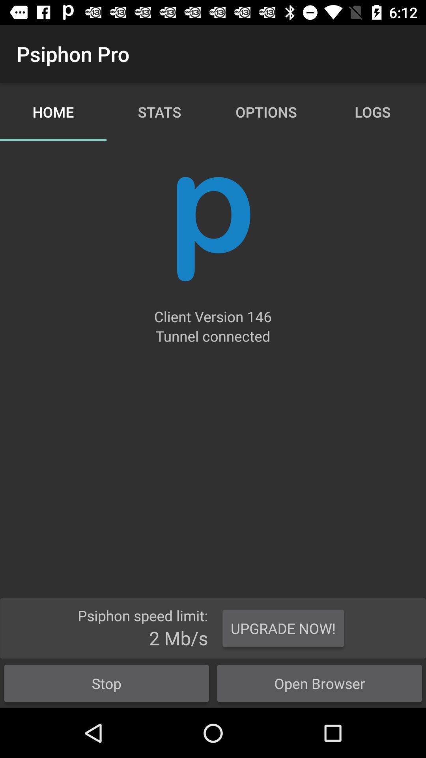  What do you see at coordinates (319, 683) in the screenshot?
I see `tap the open browser button` at bounding box center [319, 683].